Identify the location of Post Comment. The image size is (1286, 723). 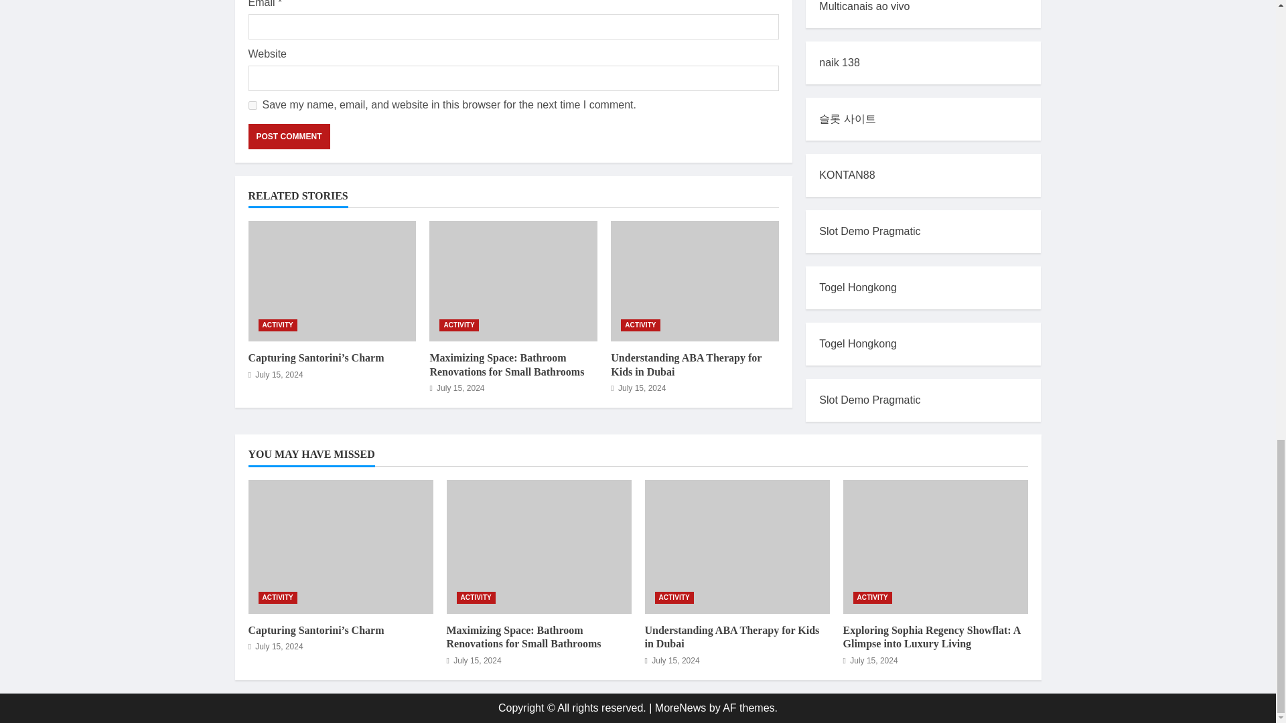
(288, 136).